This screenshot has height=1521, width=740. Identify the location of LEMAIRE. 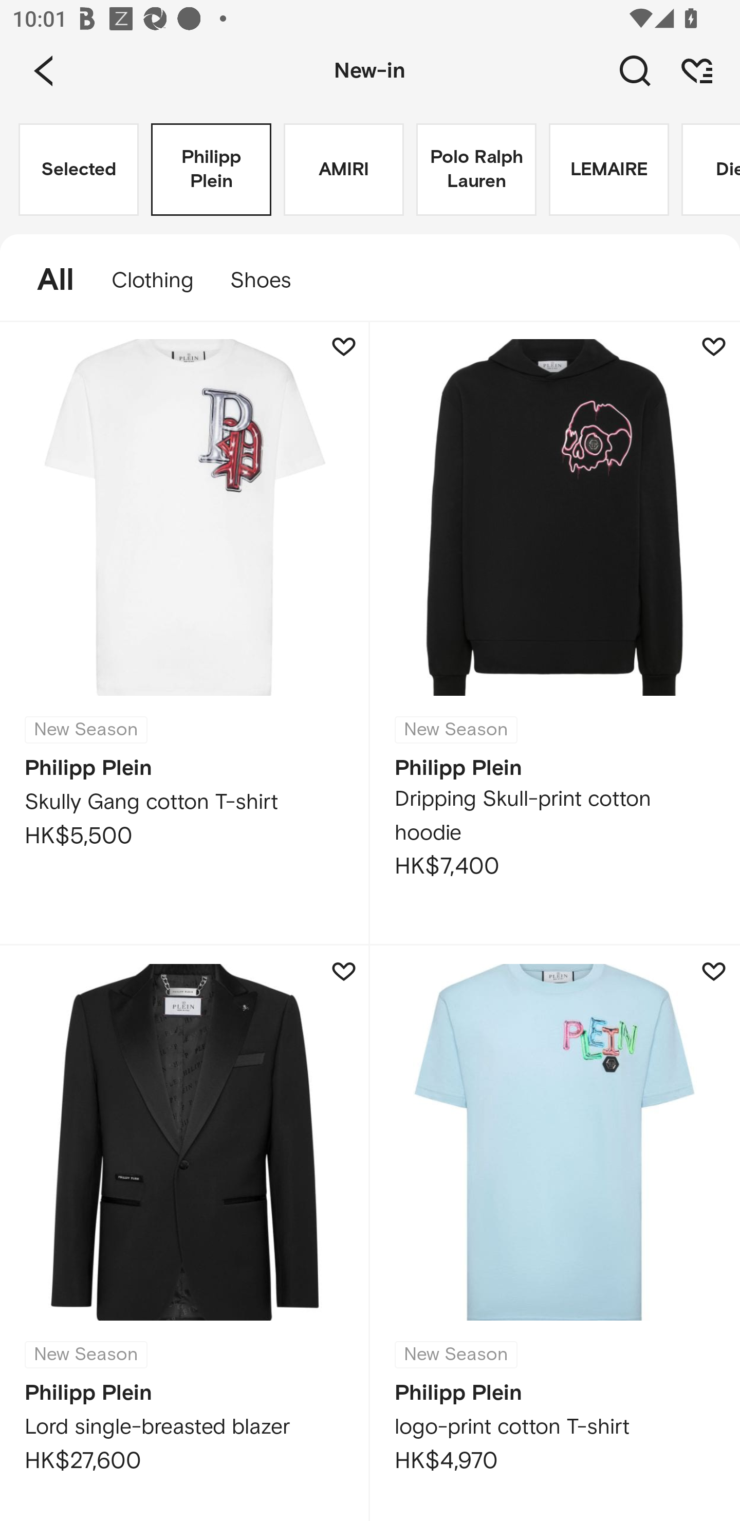
(608, 170).